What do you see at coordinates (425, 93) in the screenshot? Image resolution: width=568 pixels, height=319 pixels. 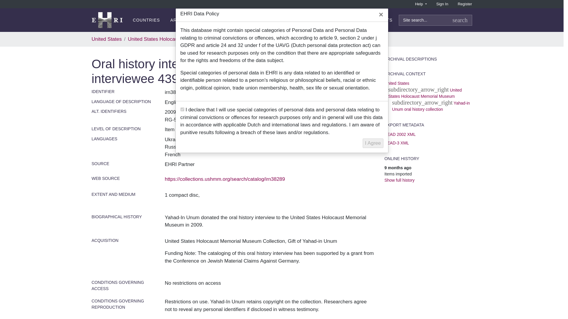 I see `United States Holocaust Memorial Museum` at bounding box center [425, 93].